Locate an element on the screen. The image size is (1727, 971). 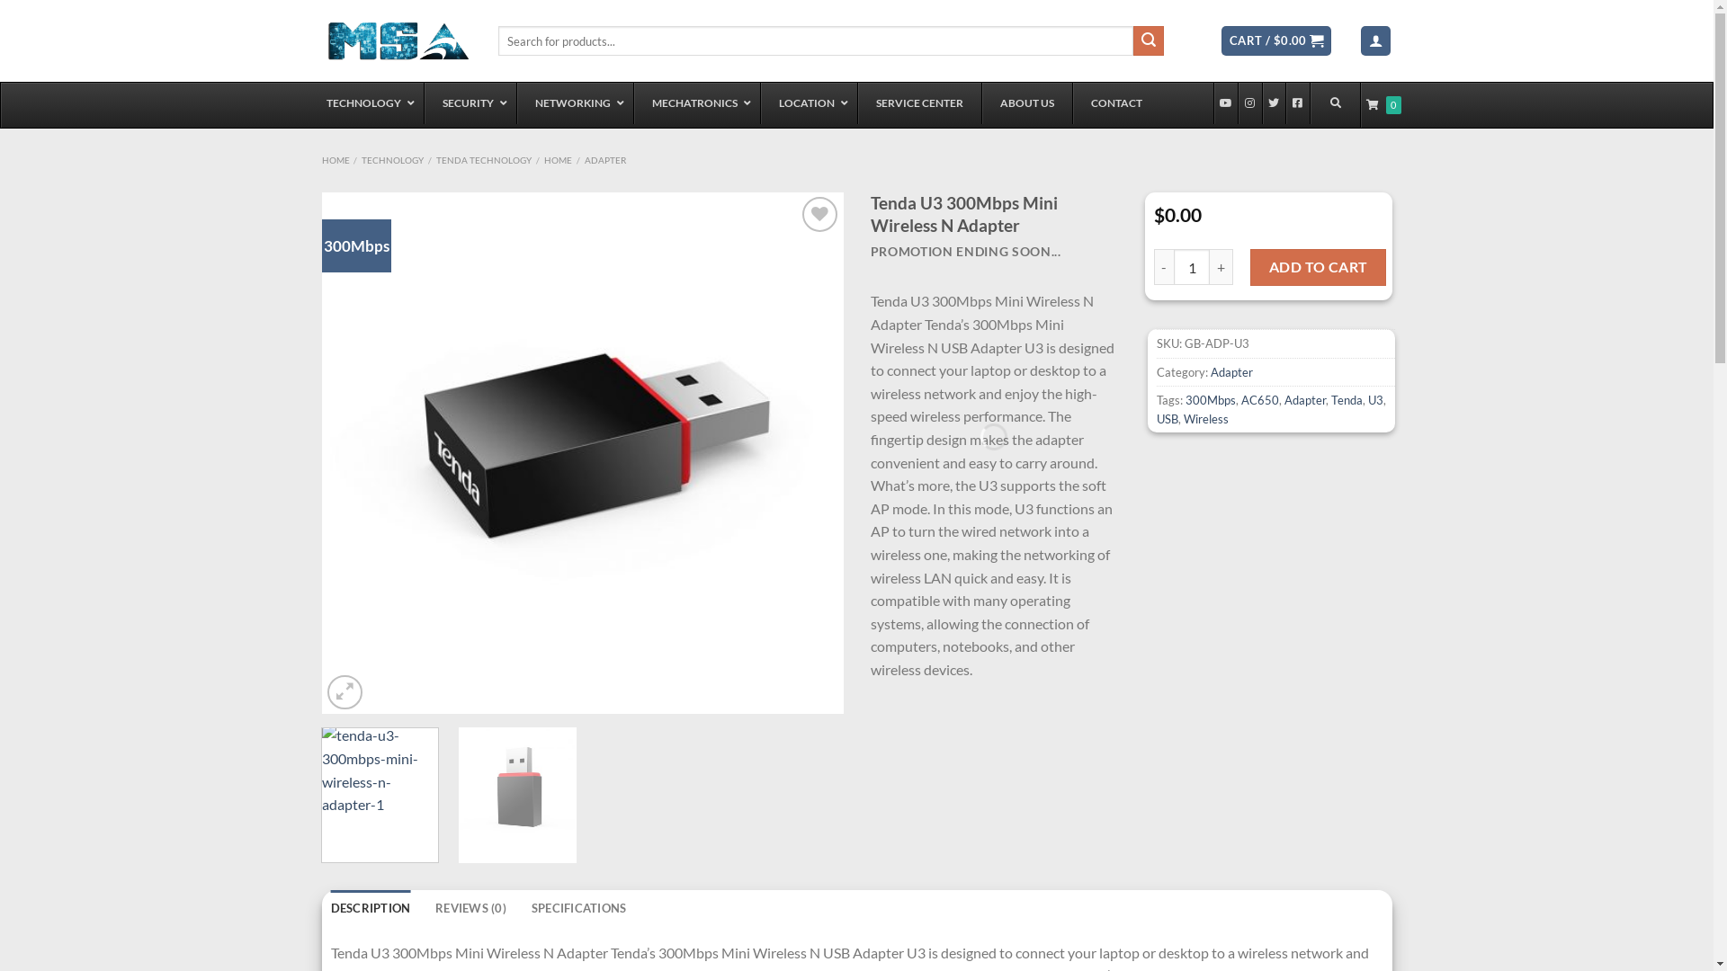
Zoom is located at coordinates (345, 692).